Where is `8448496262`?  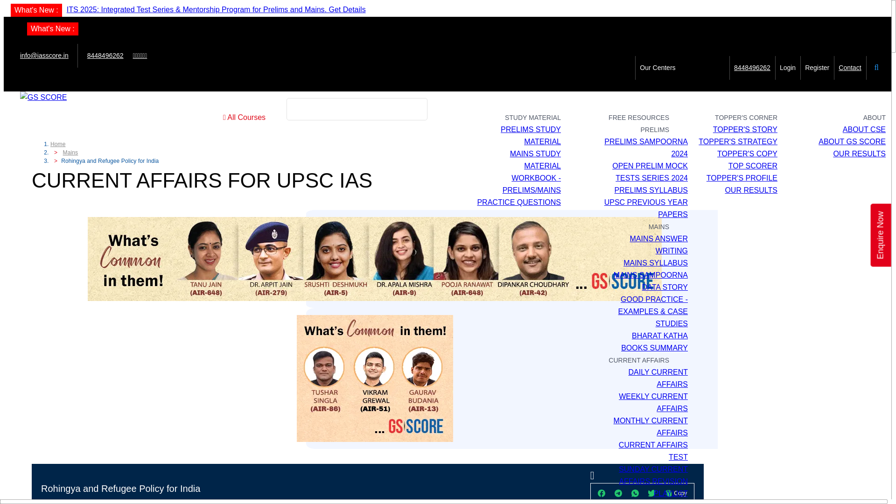
8448496262 is located at coordinates (752, 68).